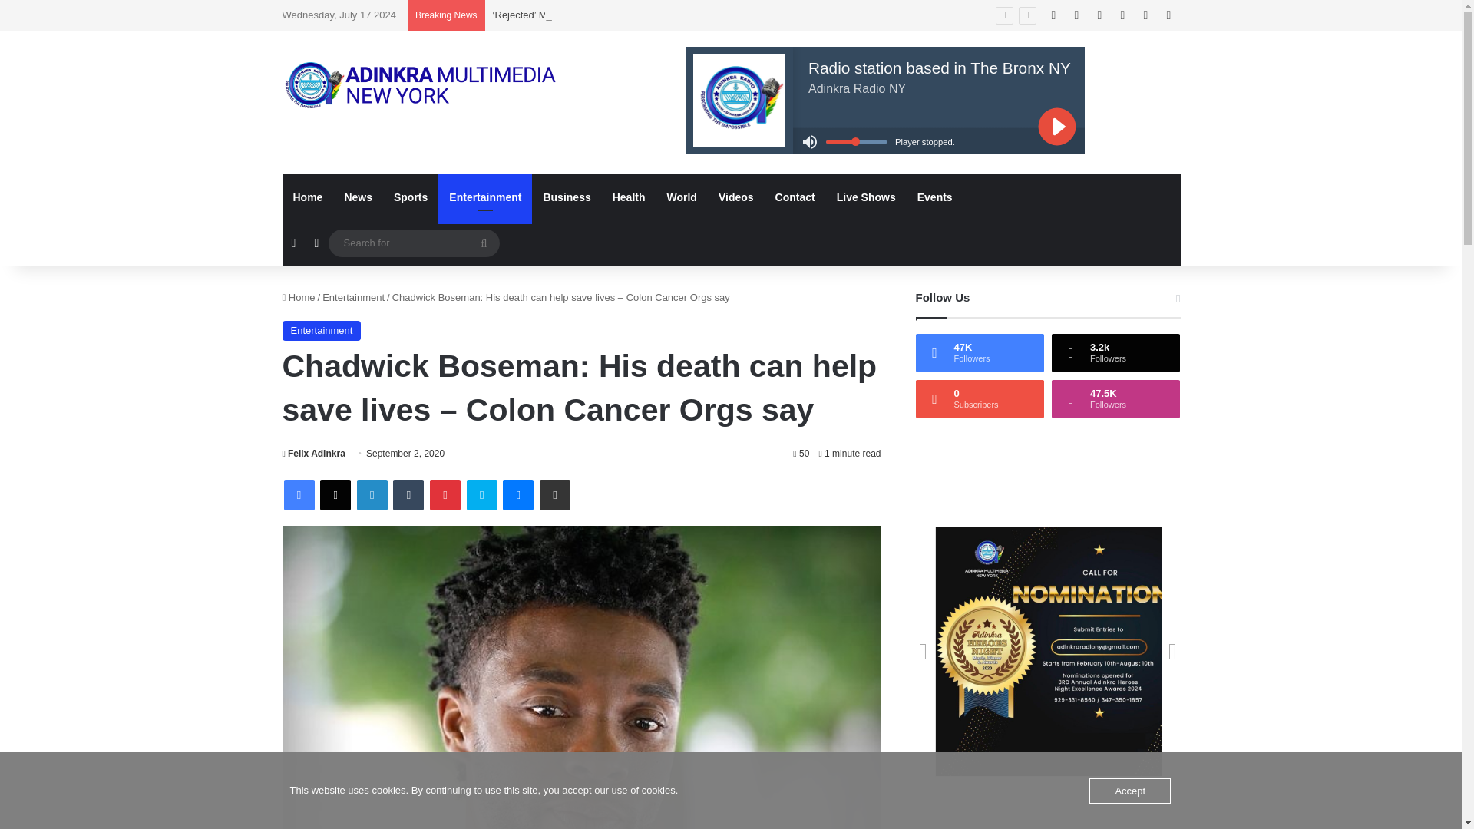  Describe the element at coordinates (485, 197) in the screenshot. I see `Entertainment` at that location.